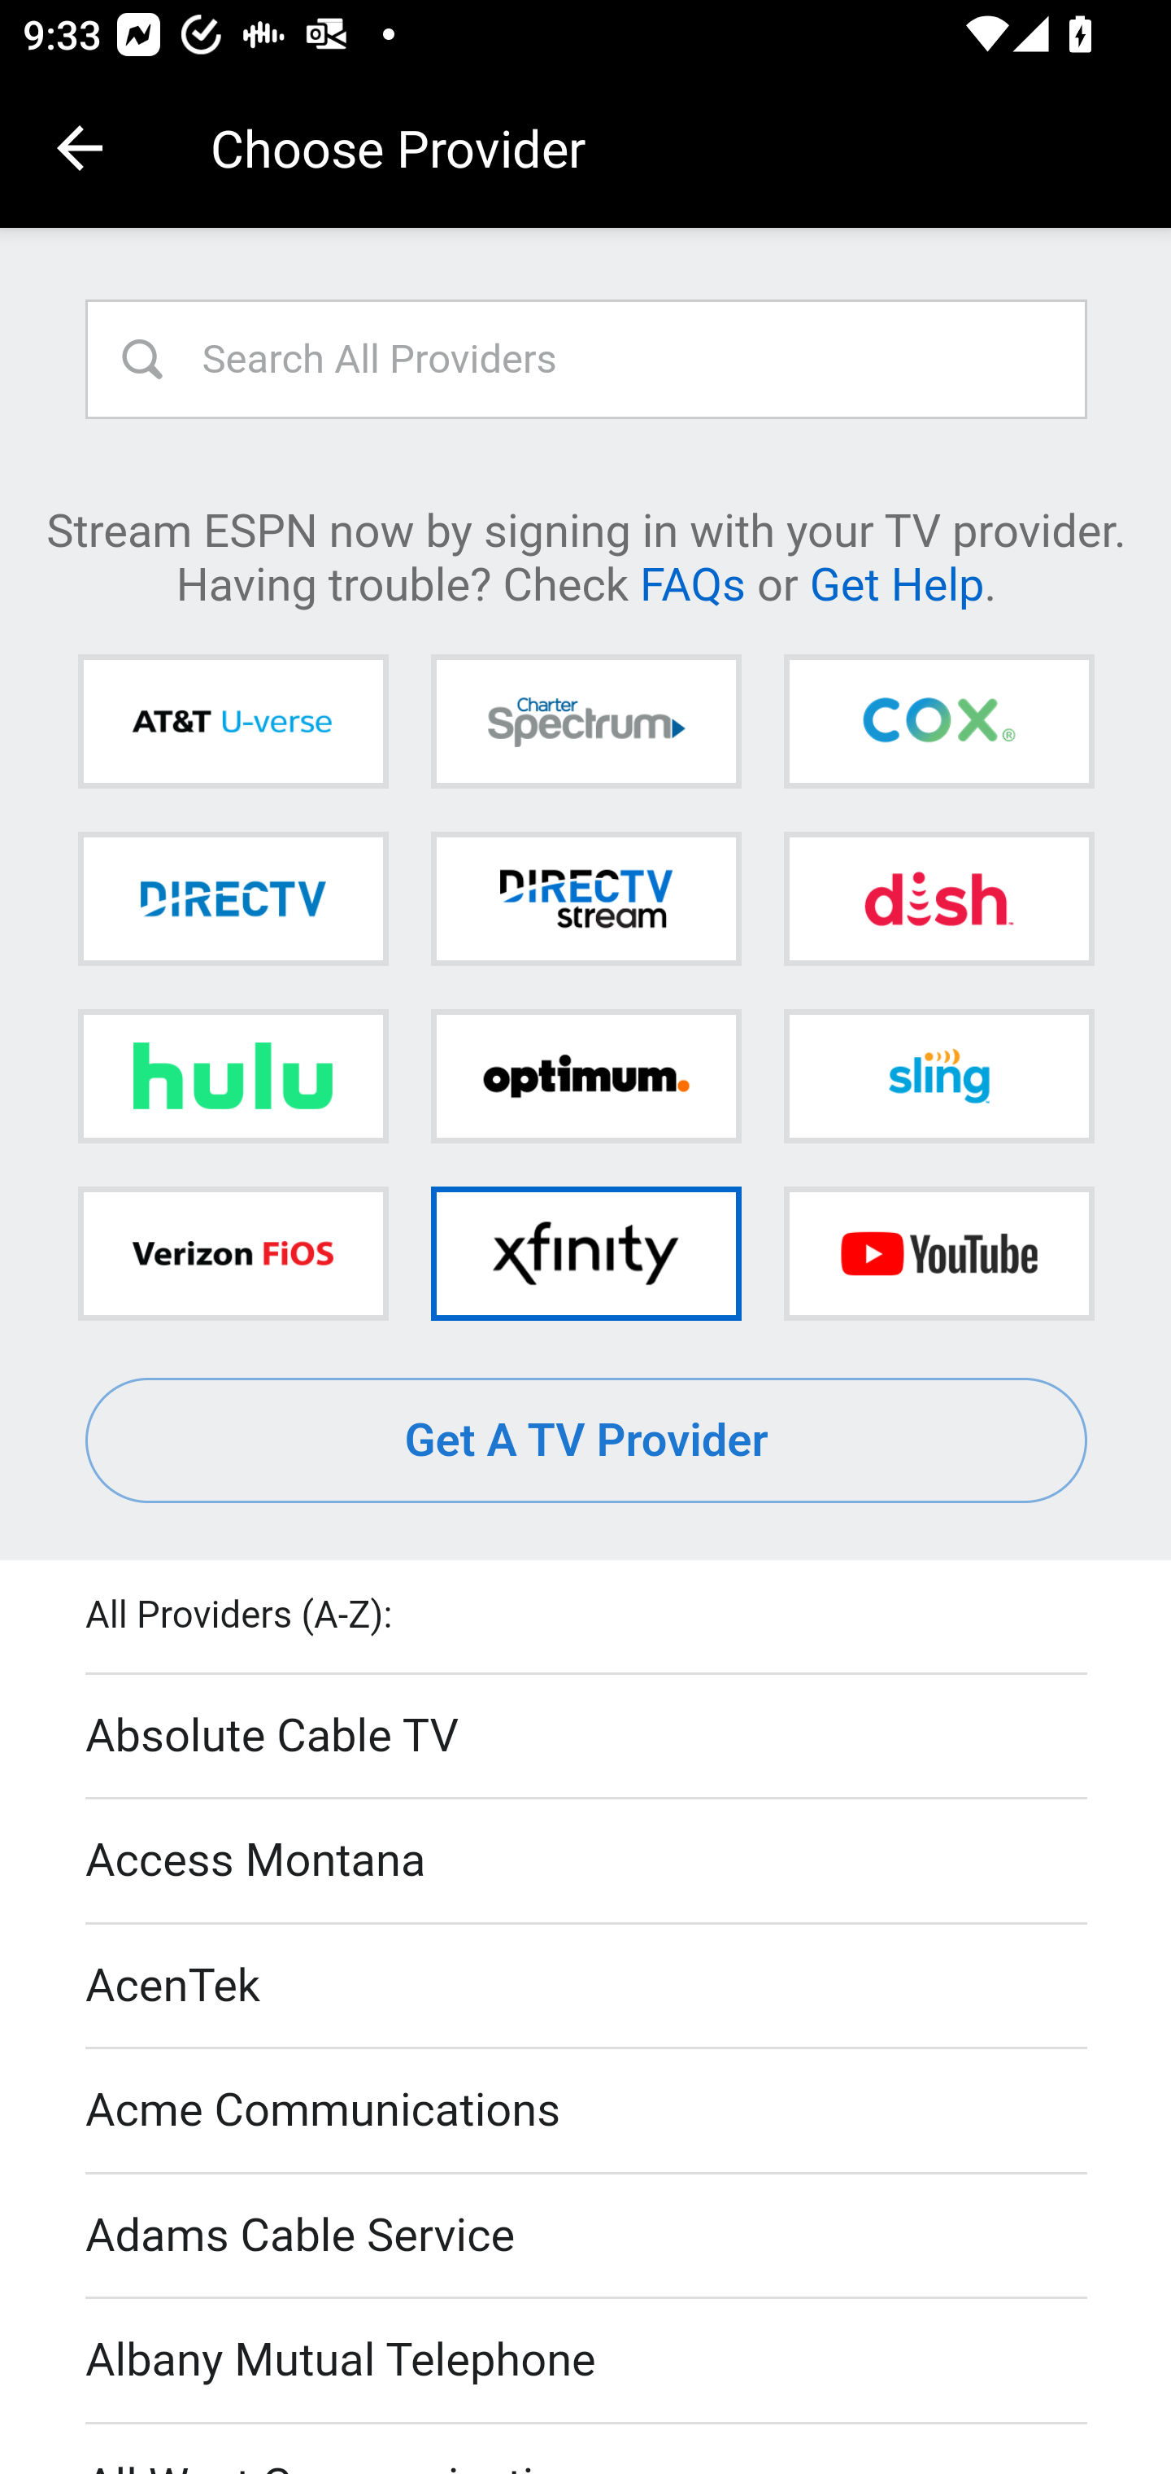  What do you see at coordinates (585, 1253) in the screenshot?
I see `Xfinity` at bounding box center [585, 1253].